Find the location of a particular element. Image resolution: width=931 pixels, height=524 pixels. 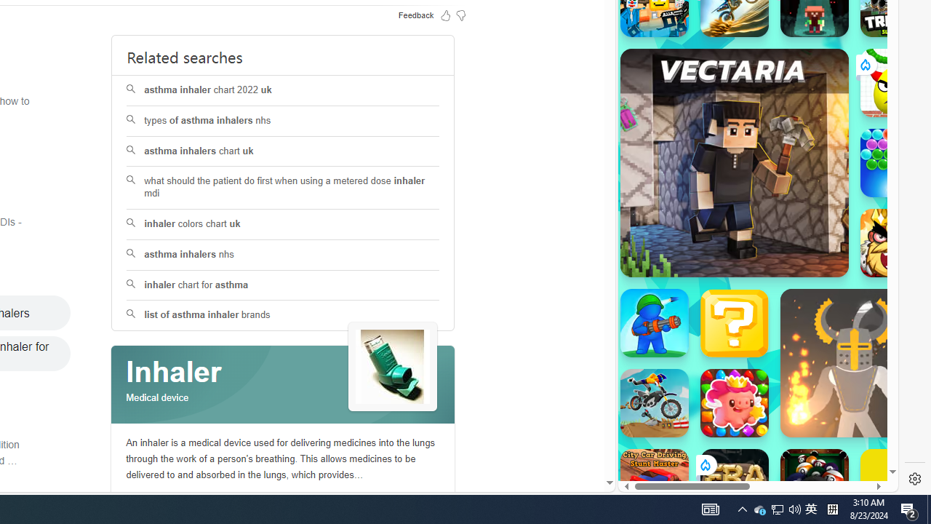

Mystery Tile is located at coordinates (735, 323).